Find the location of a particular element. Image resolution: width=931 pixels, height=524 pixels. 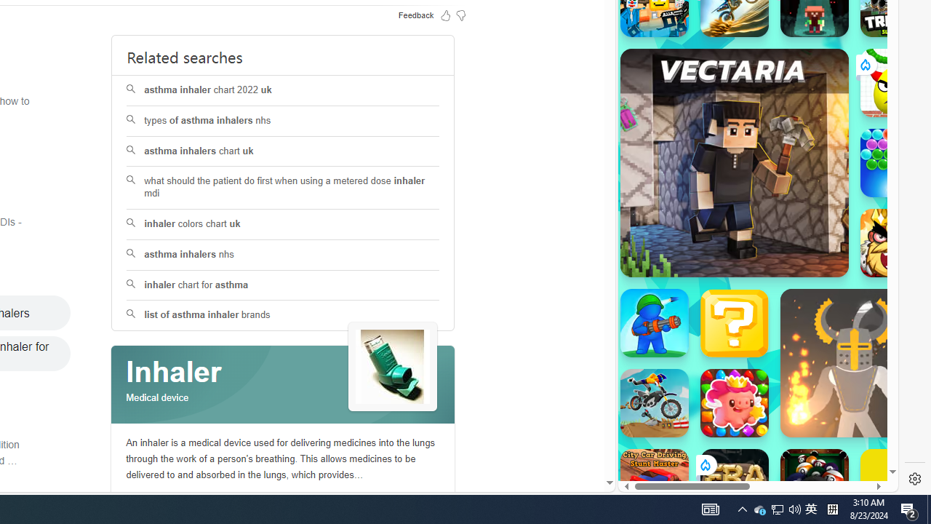

Mystery Tile is located at coordinates (735, 323).